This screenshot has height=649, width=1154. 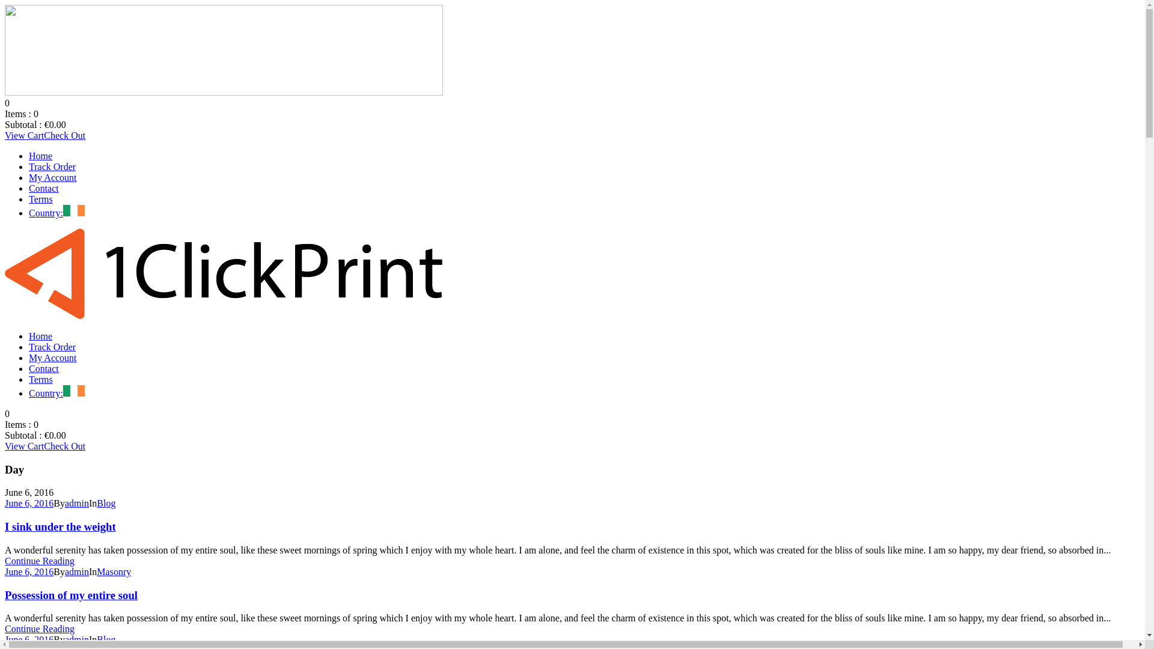 I want to click on Terms, so click(x=41, y=380).